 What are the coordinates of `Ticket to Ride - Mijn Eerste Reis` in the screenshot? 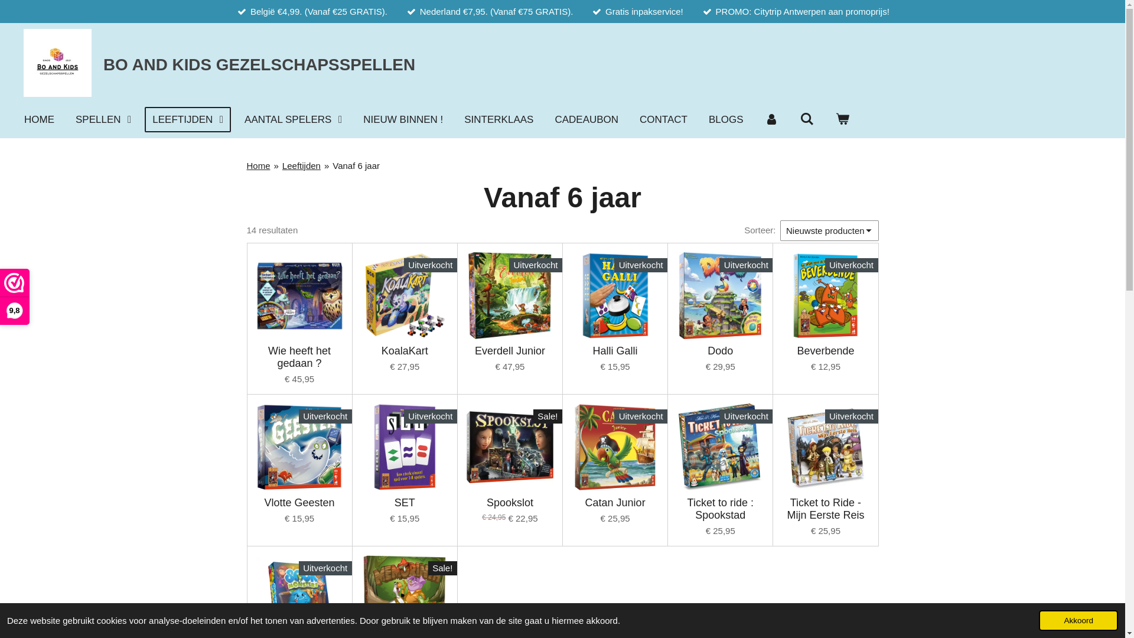 It's located at (826, 509).